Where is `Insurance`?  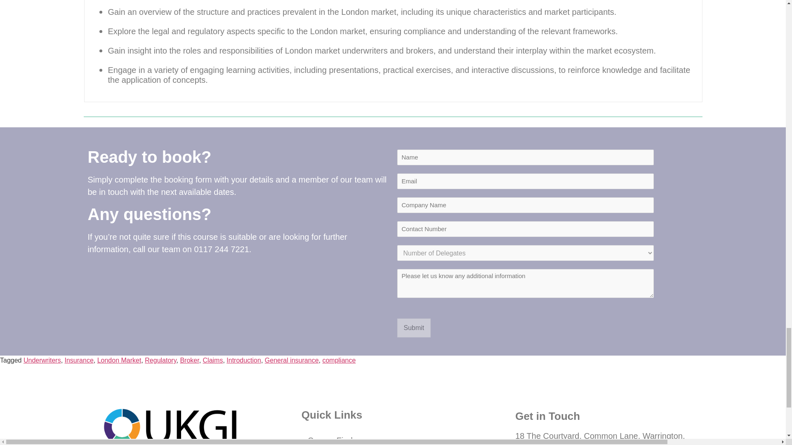
Insurance is located at coordinates (79, 360).